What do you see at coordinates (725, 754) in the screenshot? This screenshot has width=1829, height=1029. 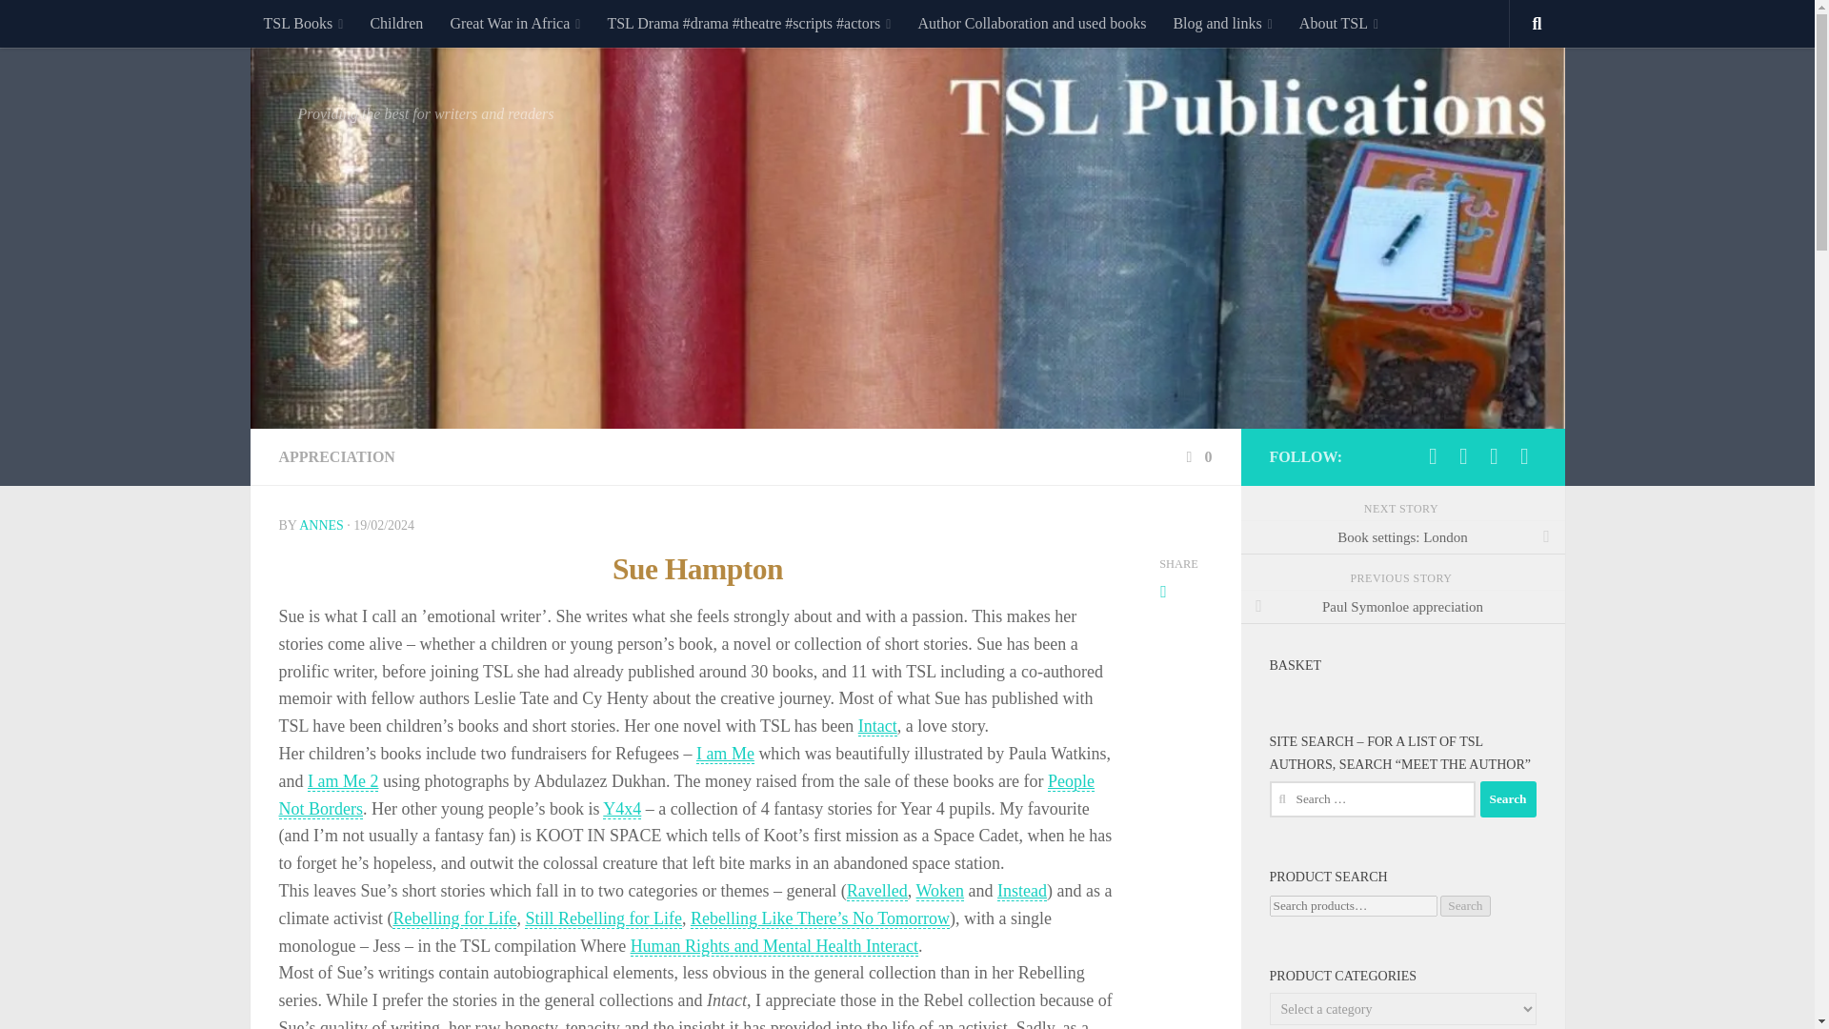 I see `I am Me` at bounding box center [725, 754].